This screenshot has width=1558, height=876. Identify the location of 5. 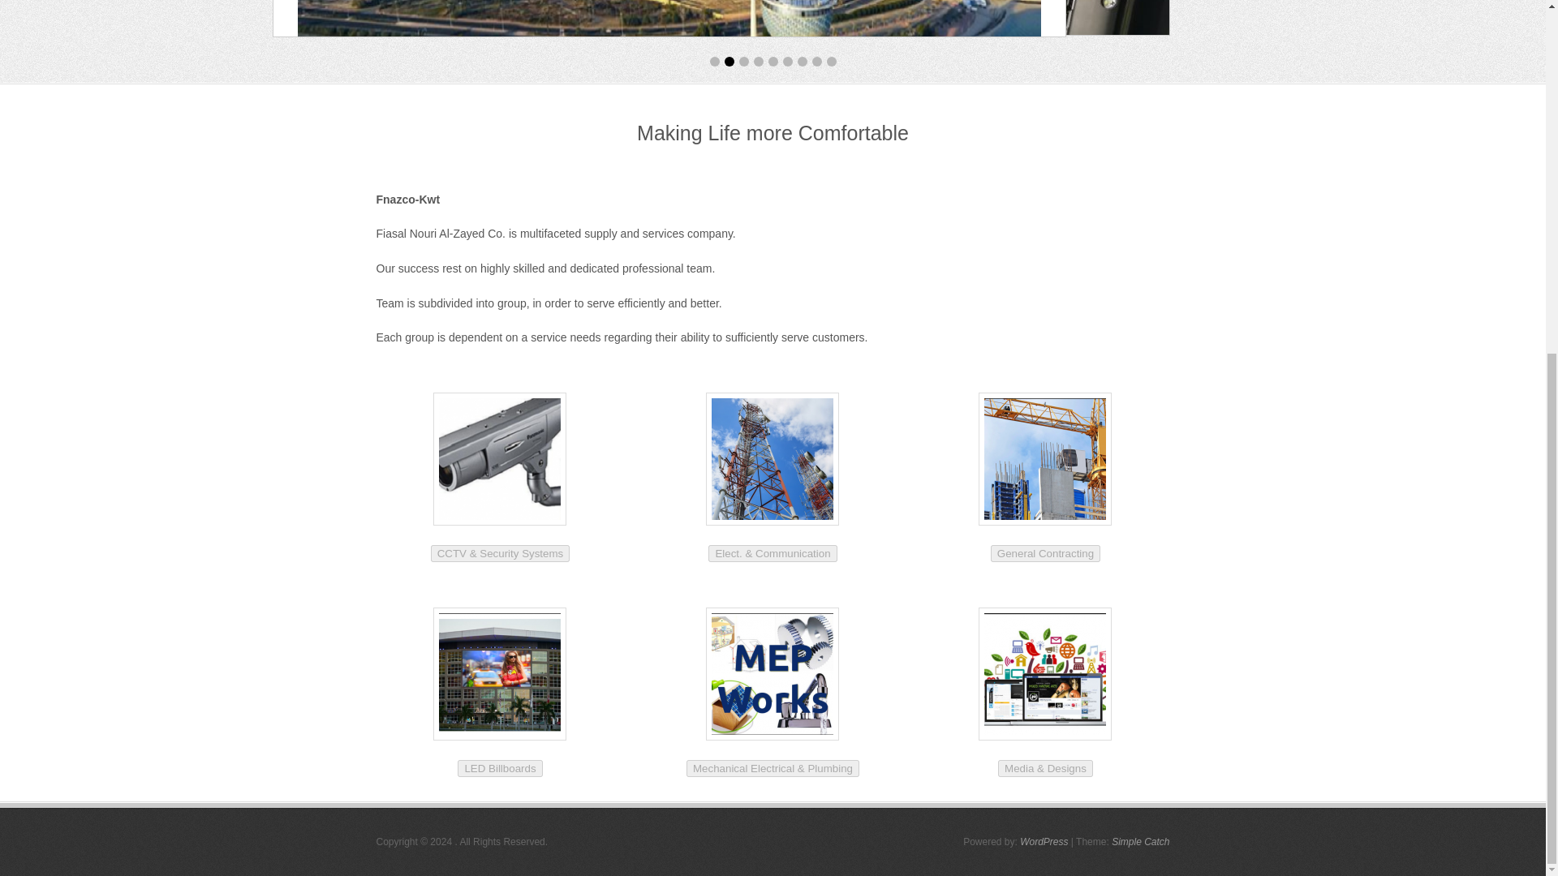
(773, 62).